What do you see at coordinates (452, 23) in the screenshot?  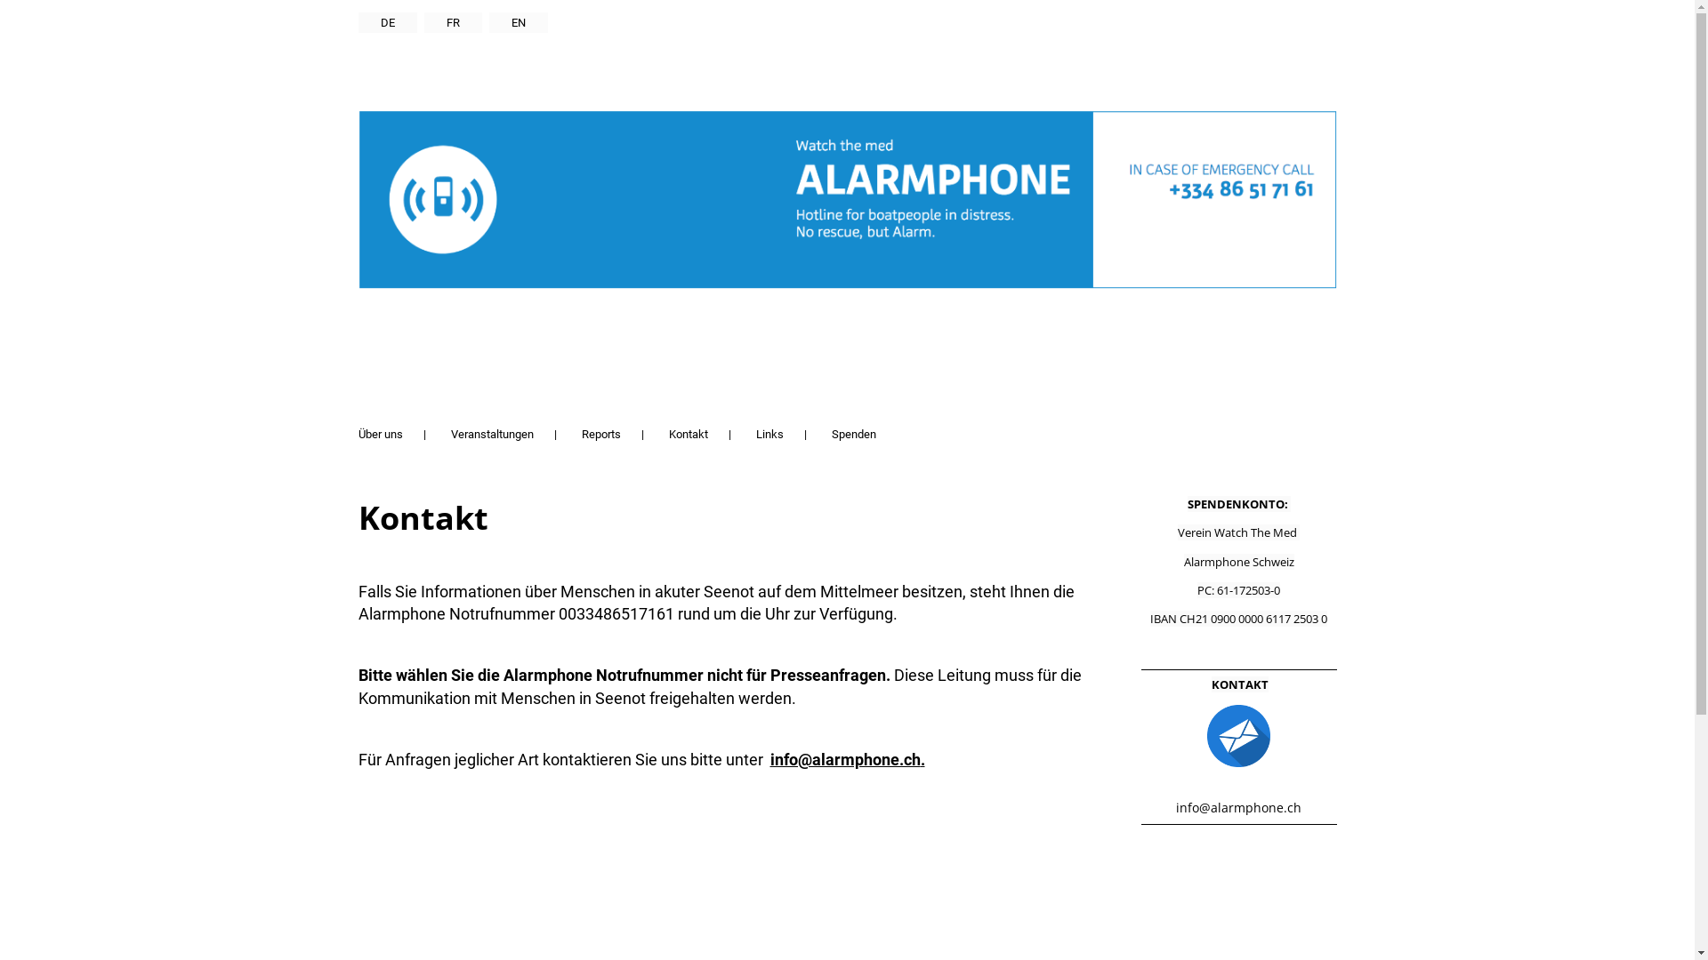 I see `FR` at bounding box center [452, 23].